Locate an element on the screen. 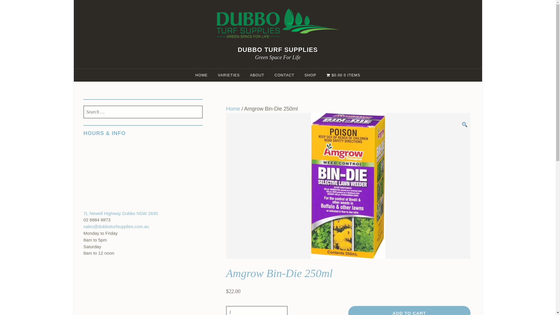  HOME is located at coordinates (202, 75).